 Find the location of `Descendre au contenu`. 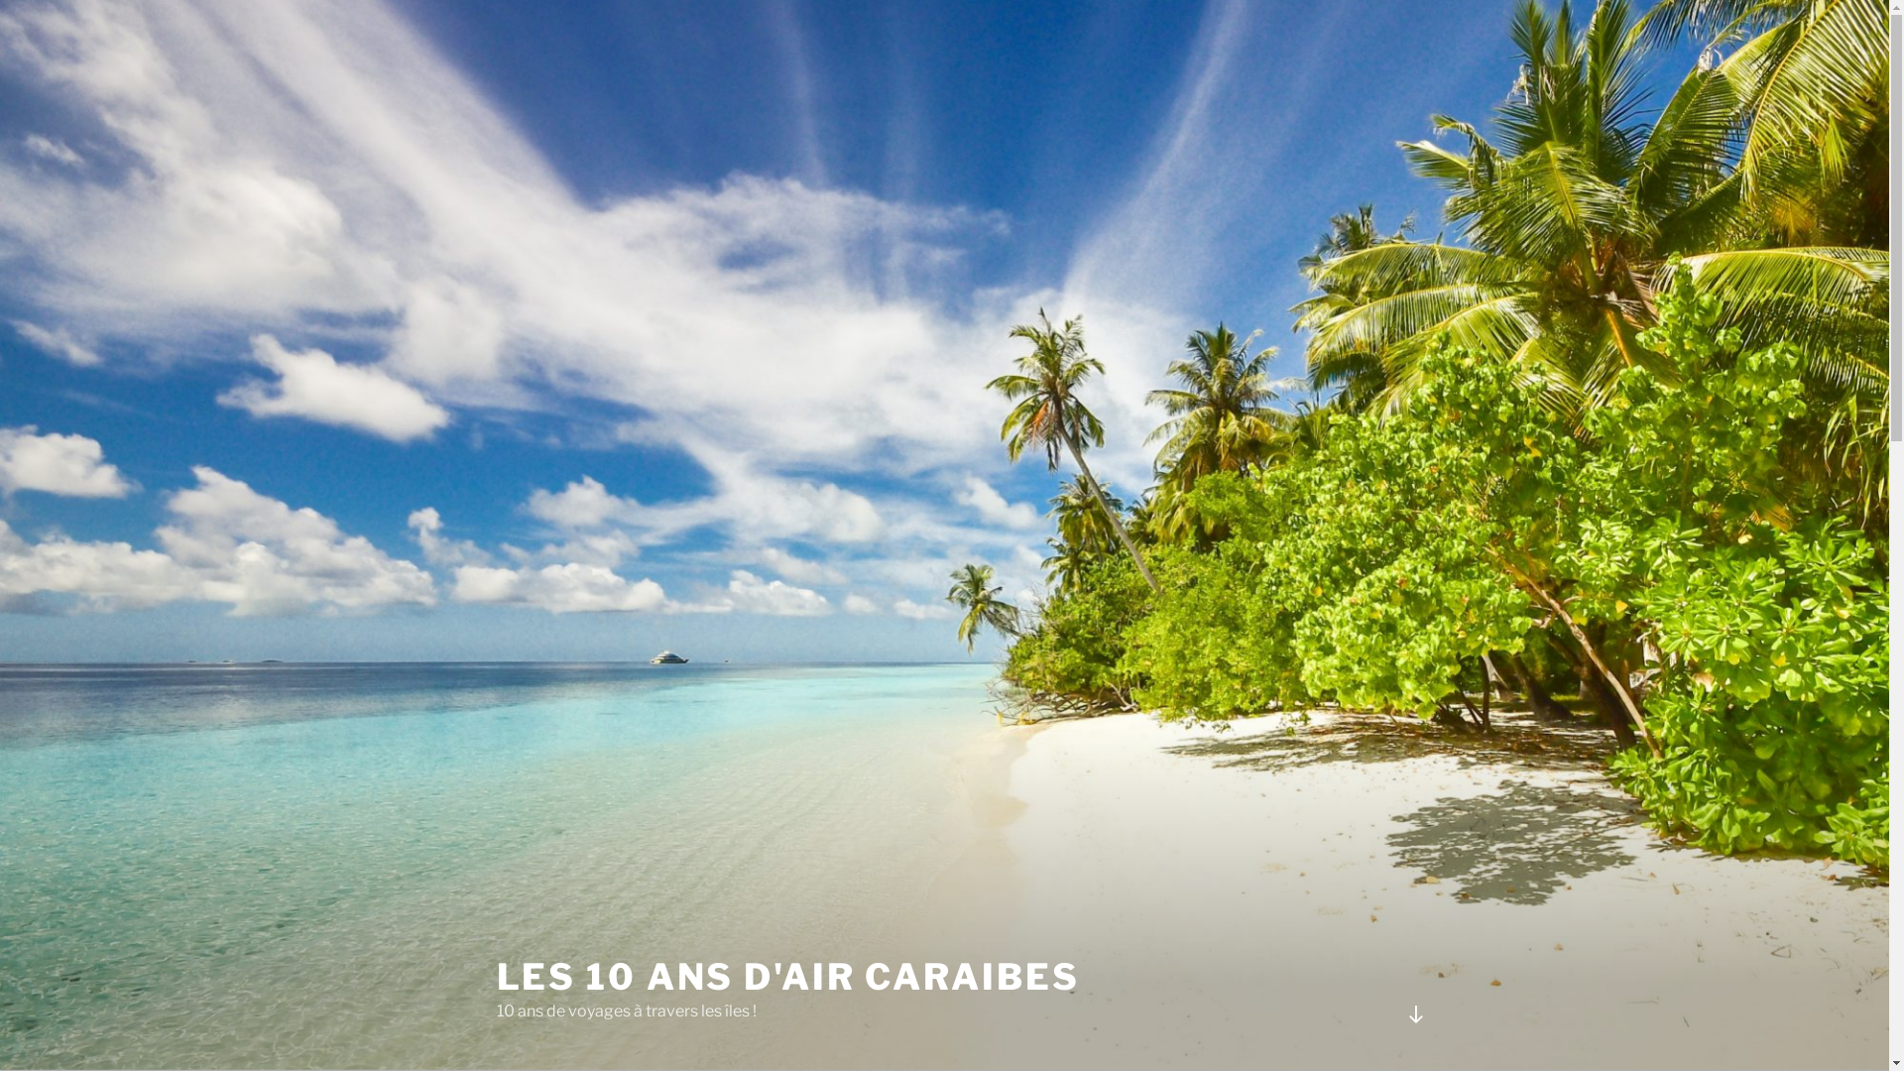

Descendre au contenu is located at coordinates (1415, 1014).